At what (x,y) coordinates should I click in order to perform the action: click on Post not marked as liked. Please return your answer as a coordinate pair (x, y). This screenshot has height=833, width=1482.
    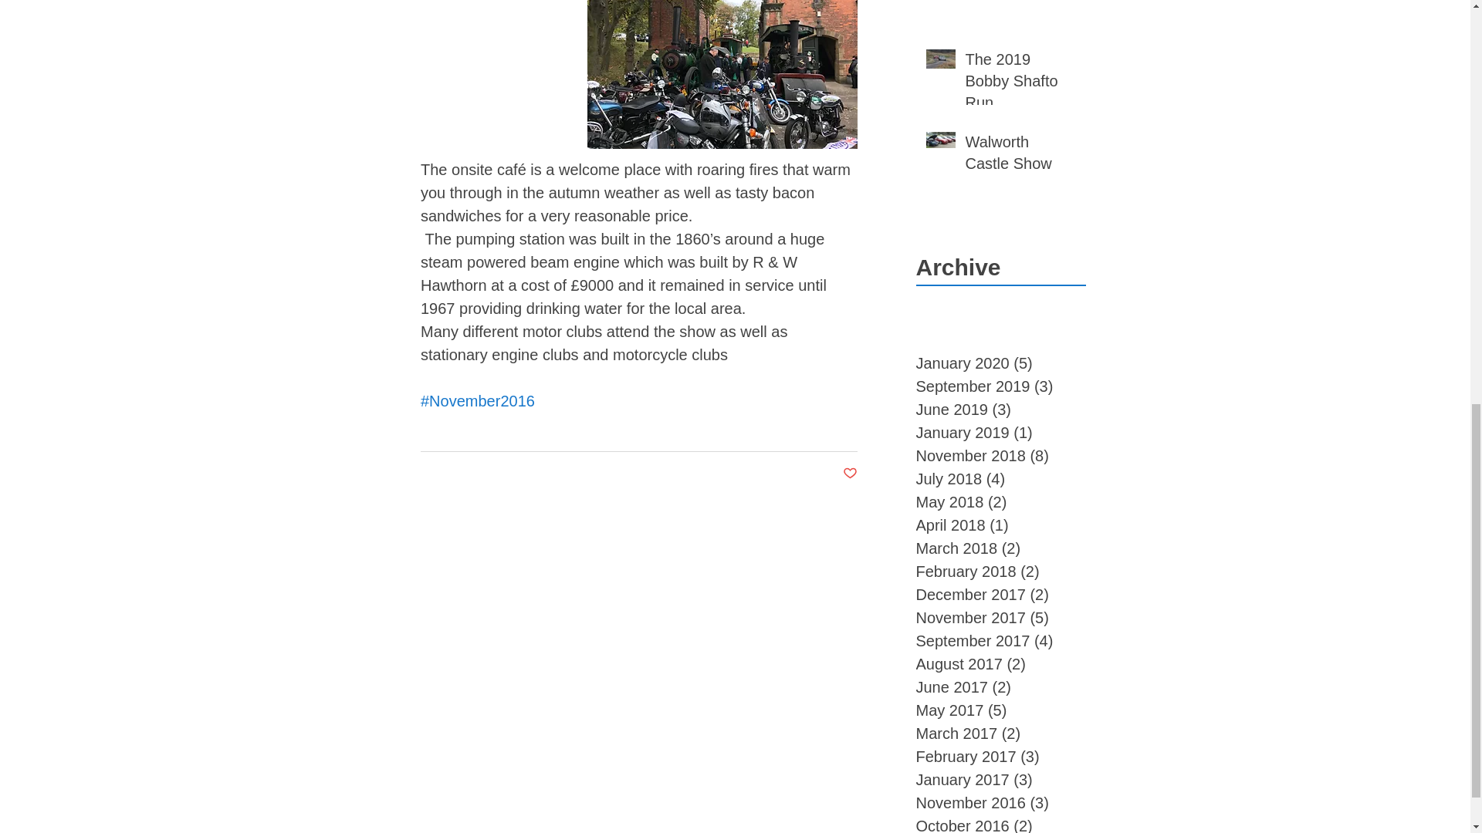
    Looking at the image, I should click on (851, 474).